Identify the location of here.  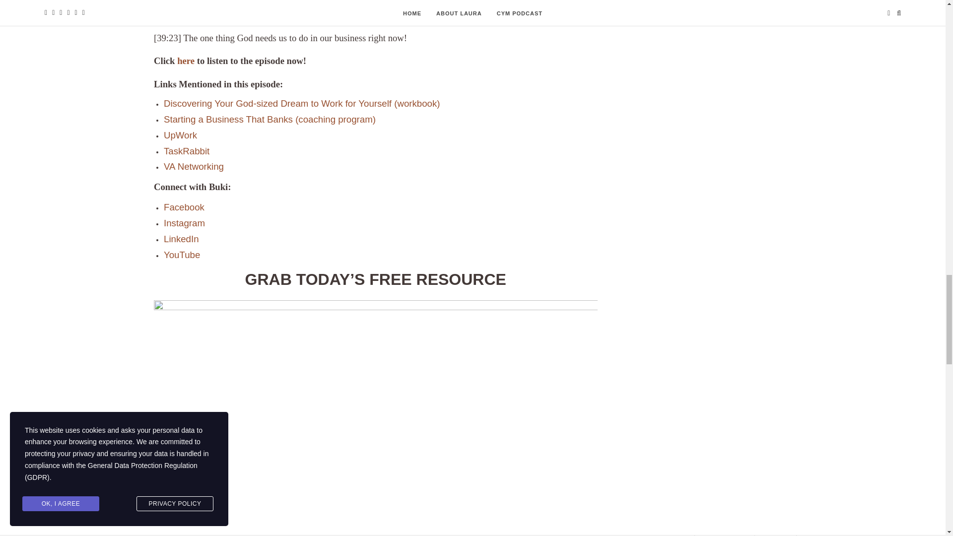
(186, 61).